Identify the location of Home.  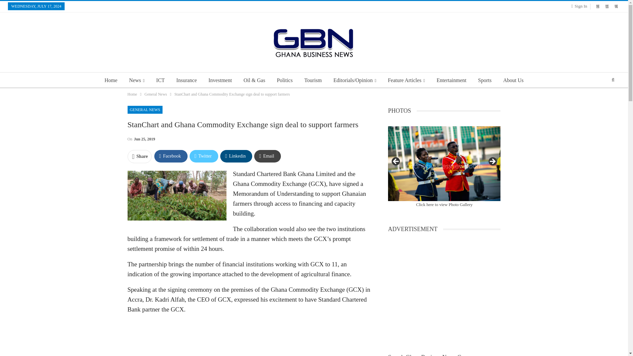
(111, 80).